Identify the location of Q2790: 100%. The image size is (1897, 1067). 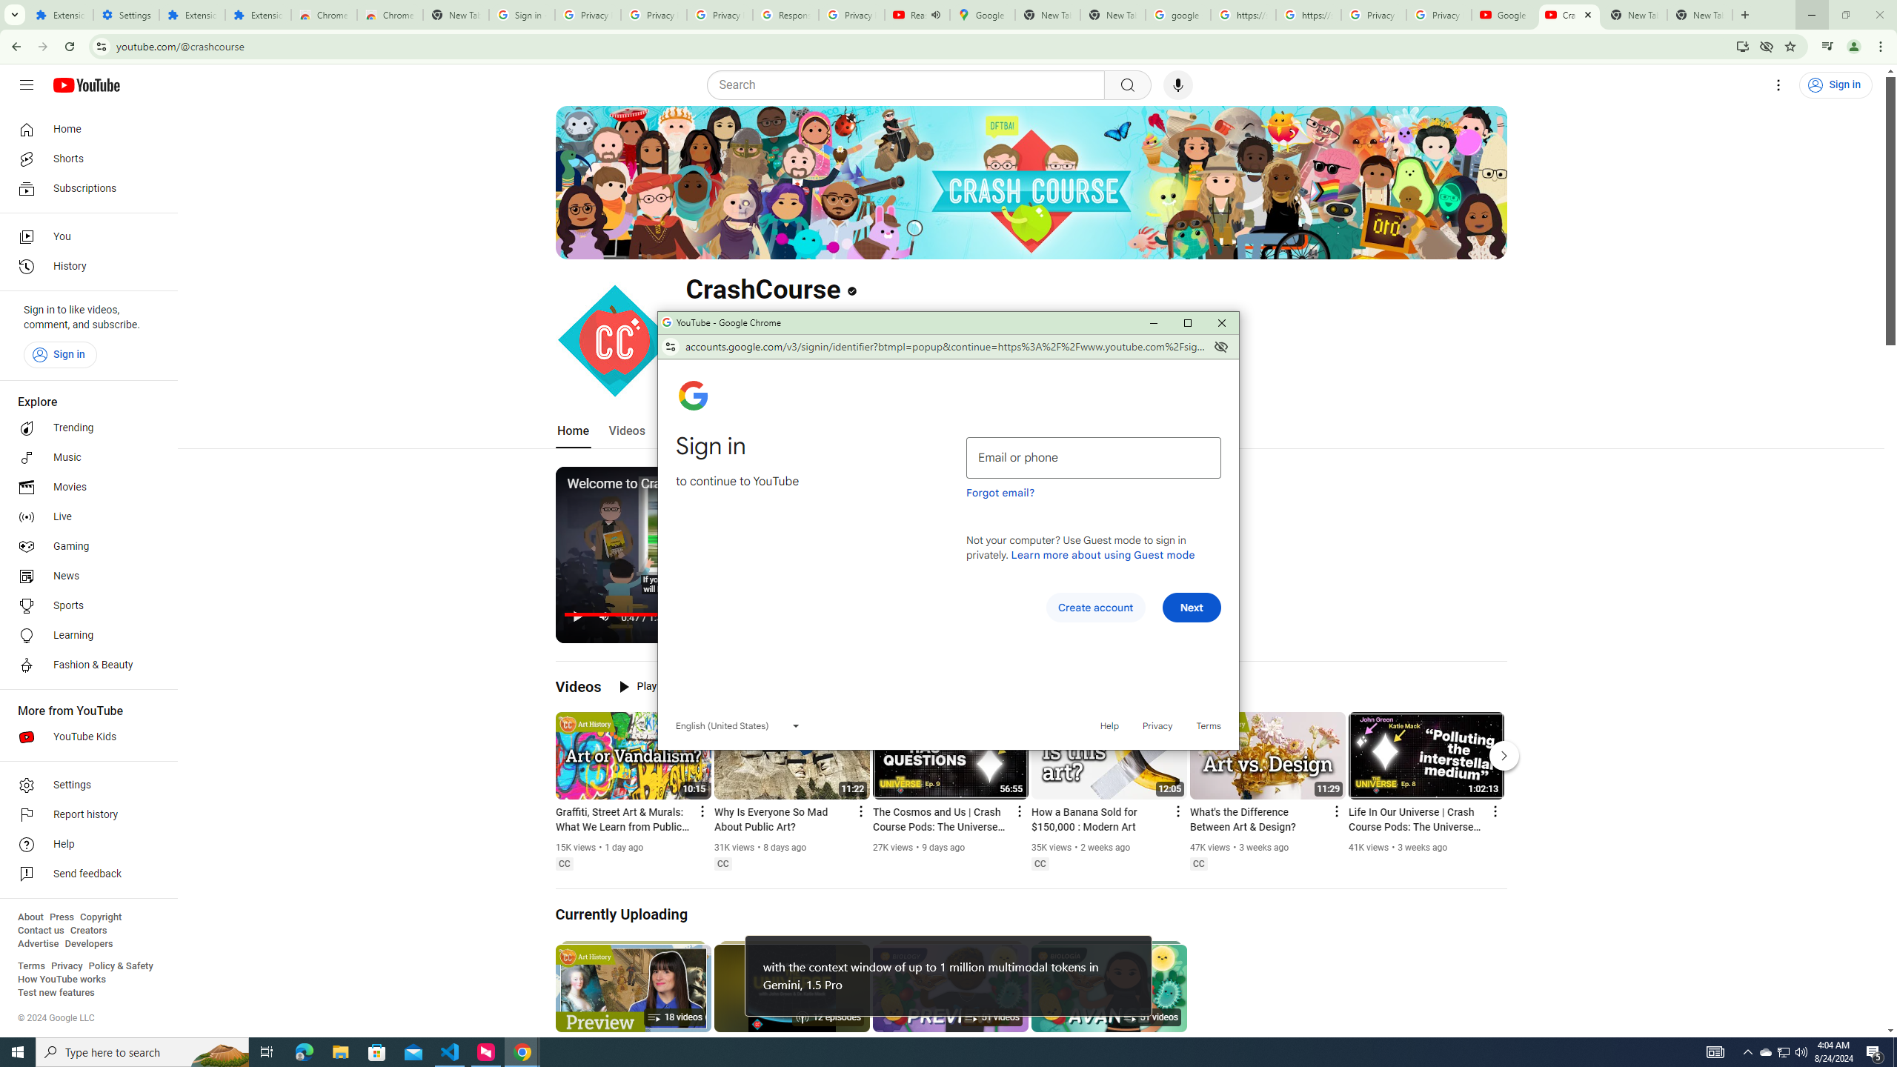
(1801, 1052).